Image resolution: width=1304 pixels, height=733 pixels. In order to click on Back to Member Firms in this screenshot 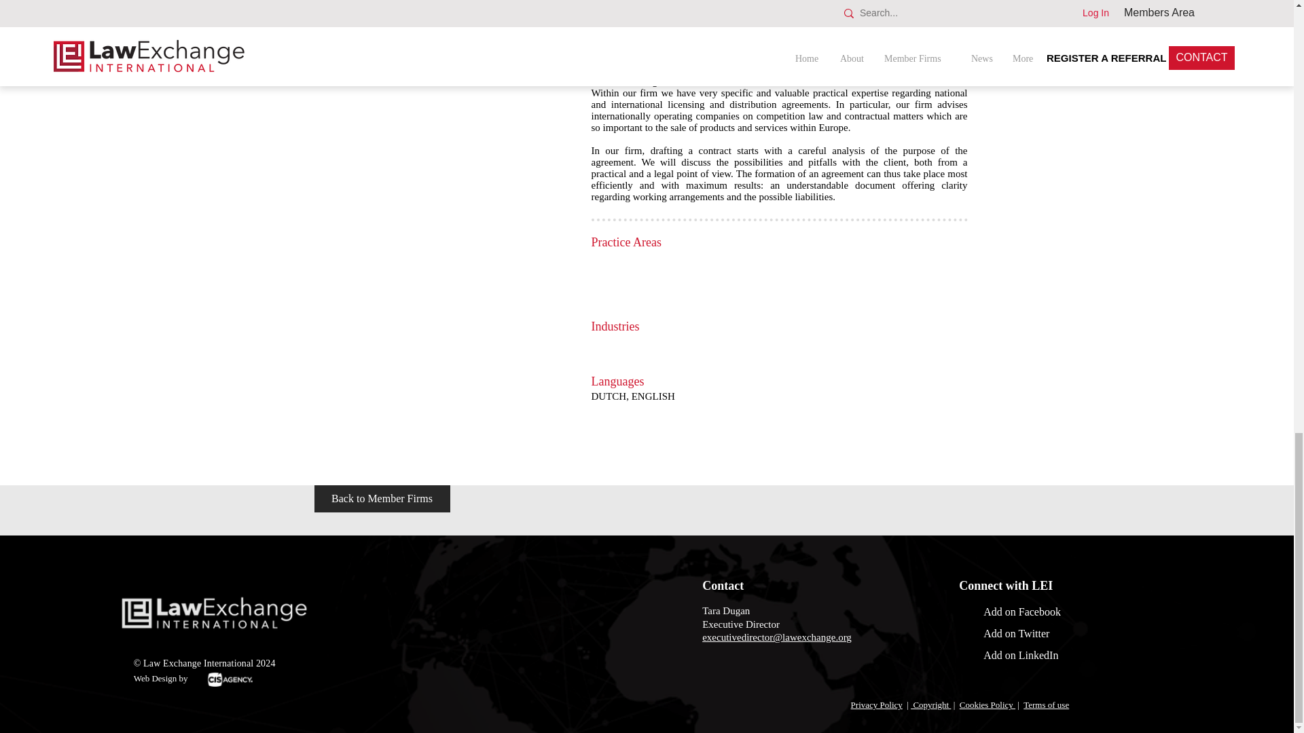, I will do `click(382, 498)`.